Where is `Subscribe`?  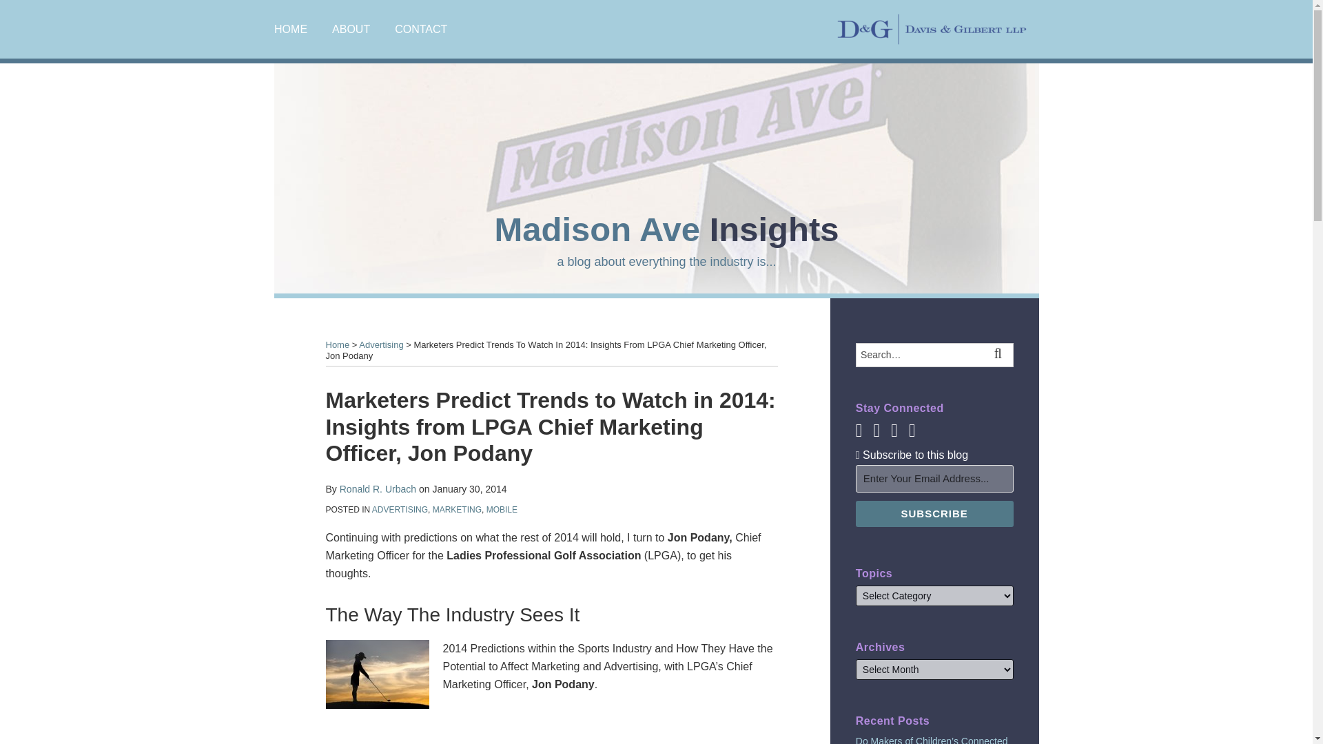 Subscribe is located at coordinates (934, 513).